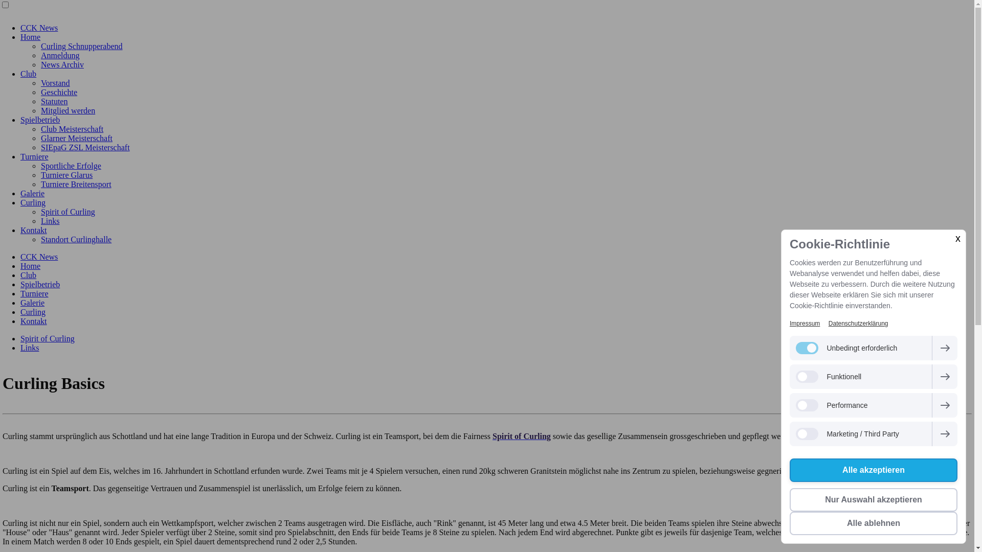 This screenshot has height=552, width=982. I want to click on Turniere, so click(35, 293).